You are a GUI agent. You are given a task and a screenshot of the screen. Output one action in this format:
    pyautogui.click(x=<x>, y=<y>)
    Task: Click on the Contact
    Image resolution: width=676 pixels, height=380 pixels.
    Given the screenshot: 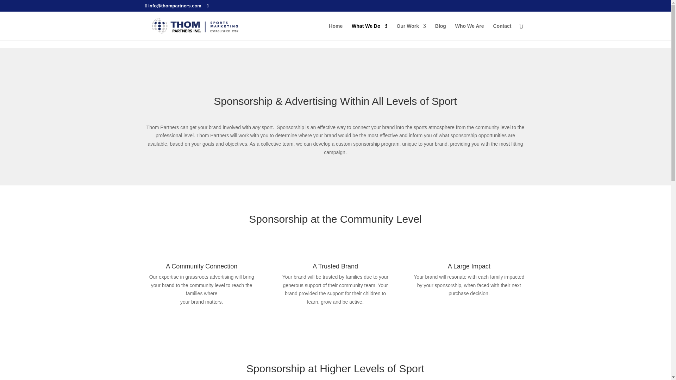 What is the action you would take?
    pyautogui.click(x=502, y=31)
    